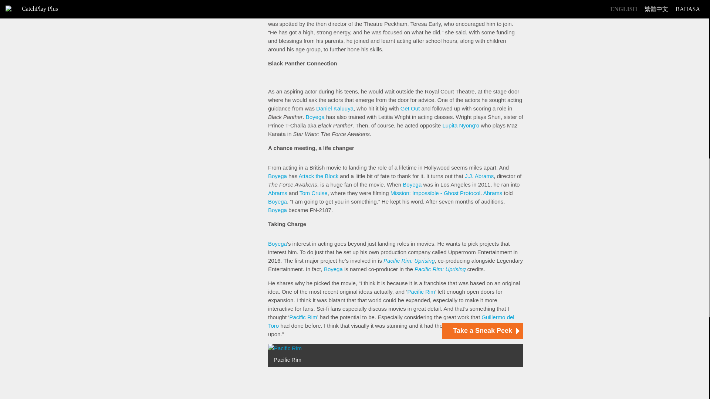 This screenshot has width=710, height=399. Describe the element at coordinates (421, 291) in the screenshot. I see `Pacific Rim` at that location.